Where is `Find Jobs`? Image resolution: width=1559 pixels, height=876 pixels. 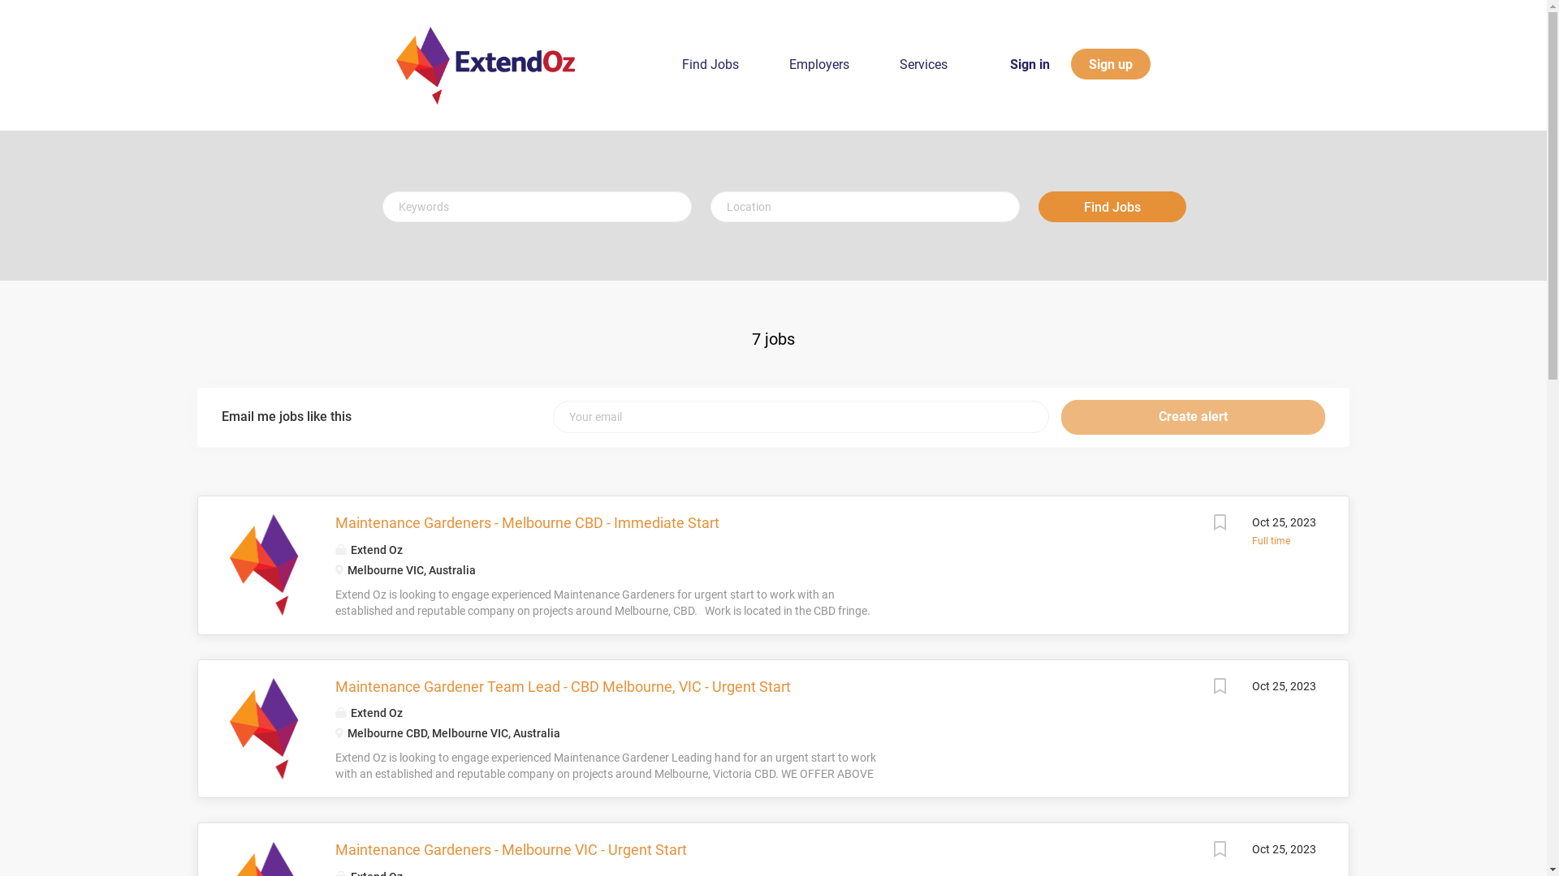
Find Jobs is located at coordinates (710, 68).